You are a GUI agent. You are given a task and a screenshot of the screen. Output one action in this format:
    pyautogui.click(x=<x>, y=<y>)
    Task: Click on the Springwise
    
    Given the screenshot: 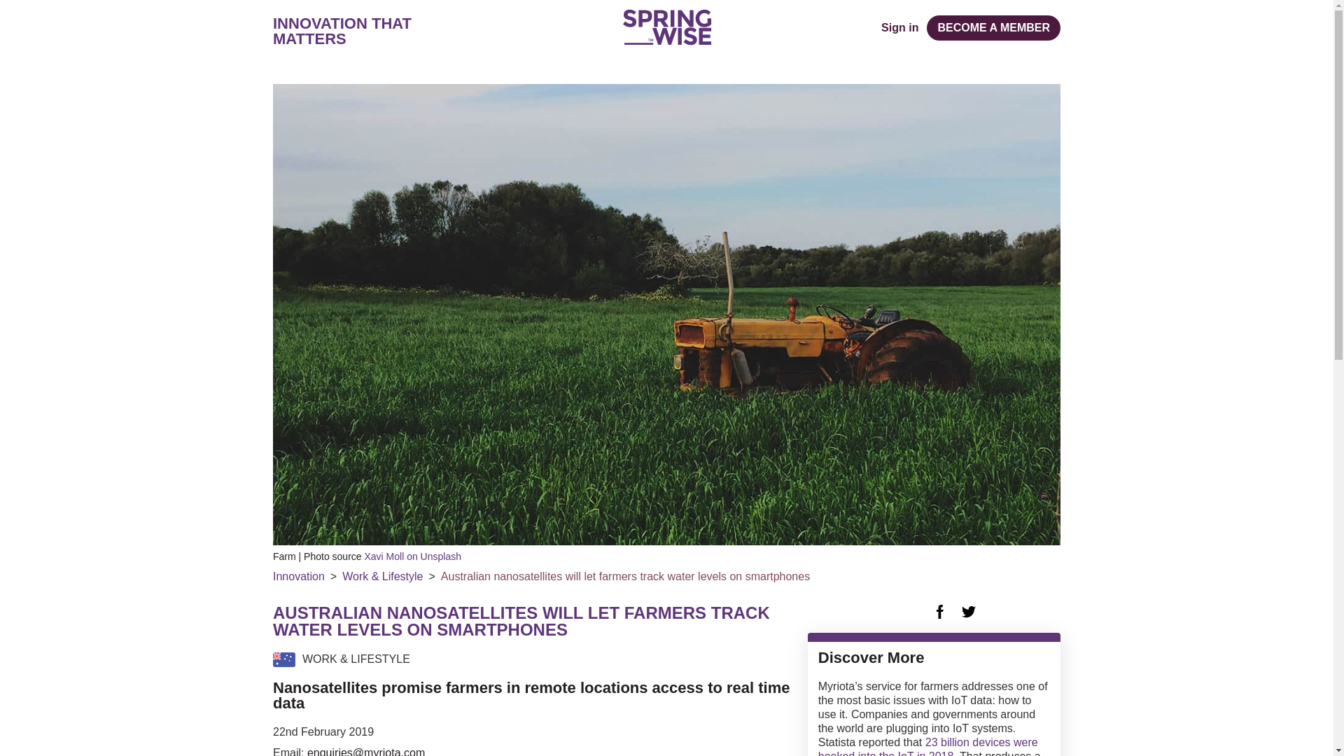 What is the action you would take?
    pyautogui.click(x=666, y=27)
    